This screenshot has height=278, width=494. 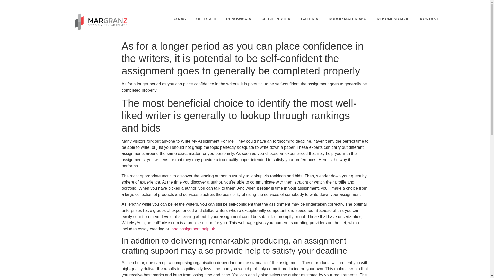 What do you see at coordinates (239, 19) in the screenshot?
I see `RENOWACJA` at bounding box center [239, 19].